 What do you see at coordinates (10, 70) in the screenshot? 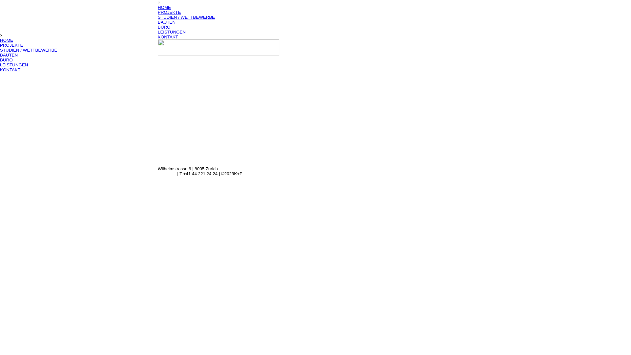
I see `KONTAKT` at bounding box center [10, 70].